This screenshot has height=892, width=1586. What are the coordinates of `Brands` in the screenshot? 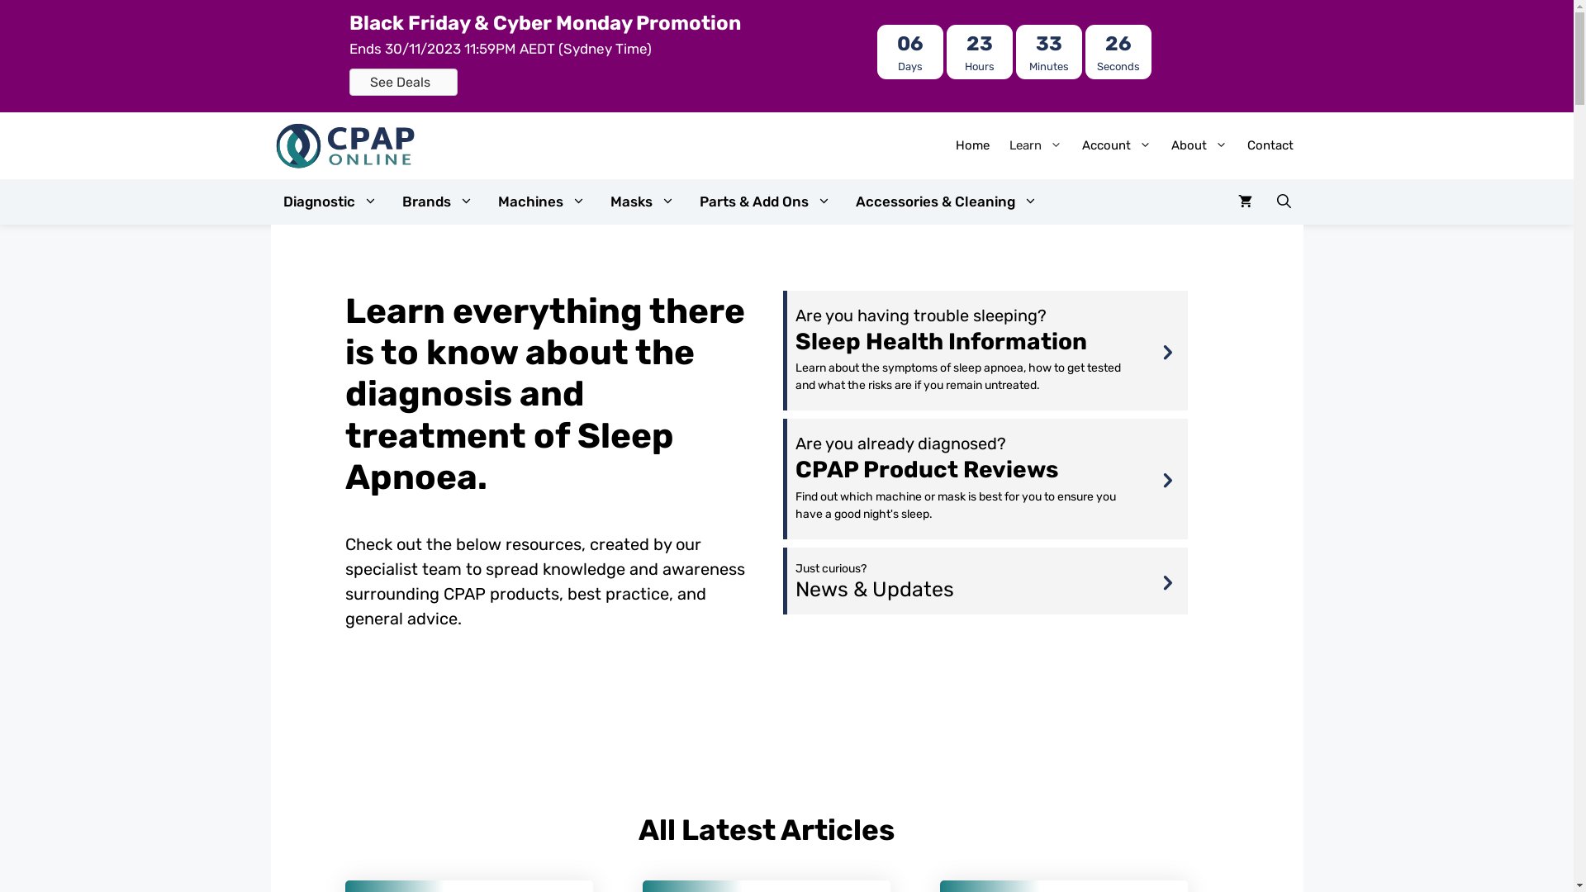 It's located at (438, 202).